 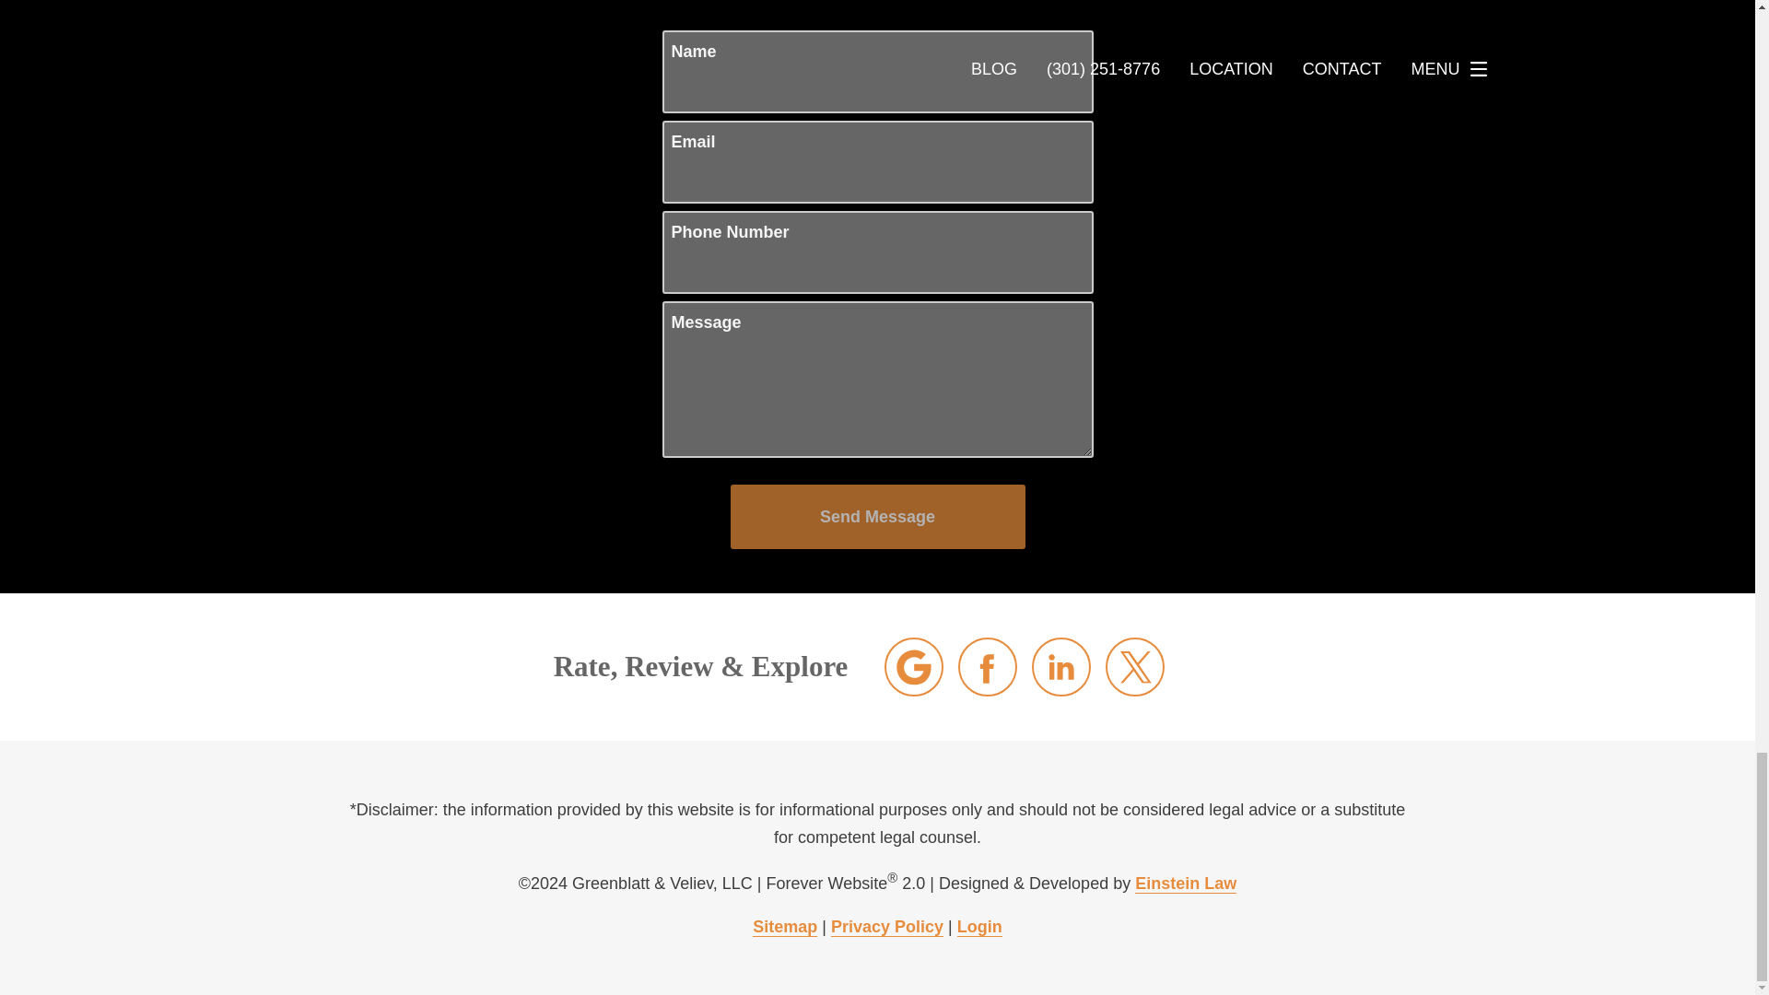 I want to click on LinkedIn, so click(x=1061, y=667).